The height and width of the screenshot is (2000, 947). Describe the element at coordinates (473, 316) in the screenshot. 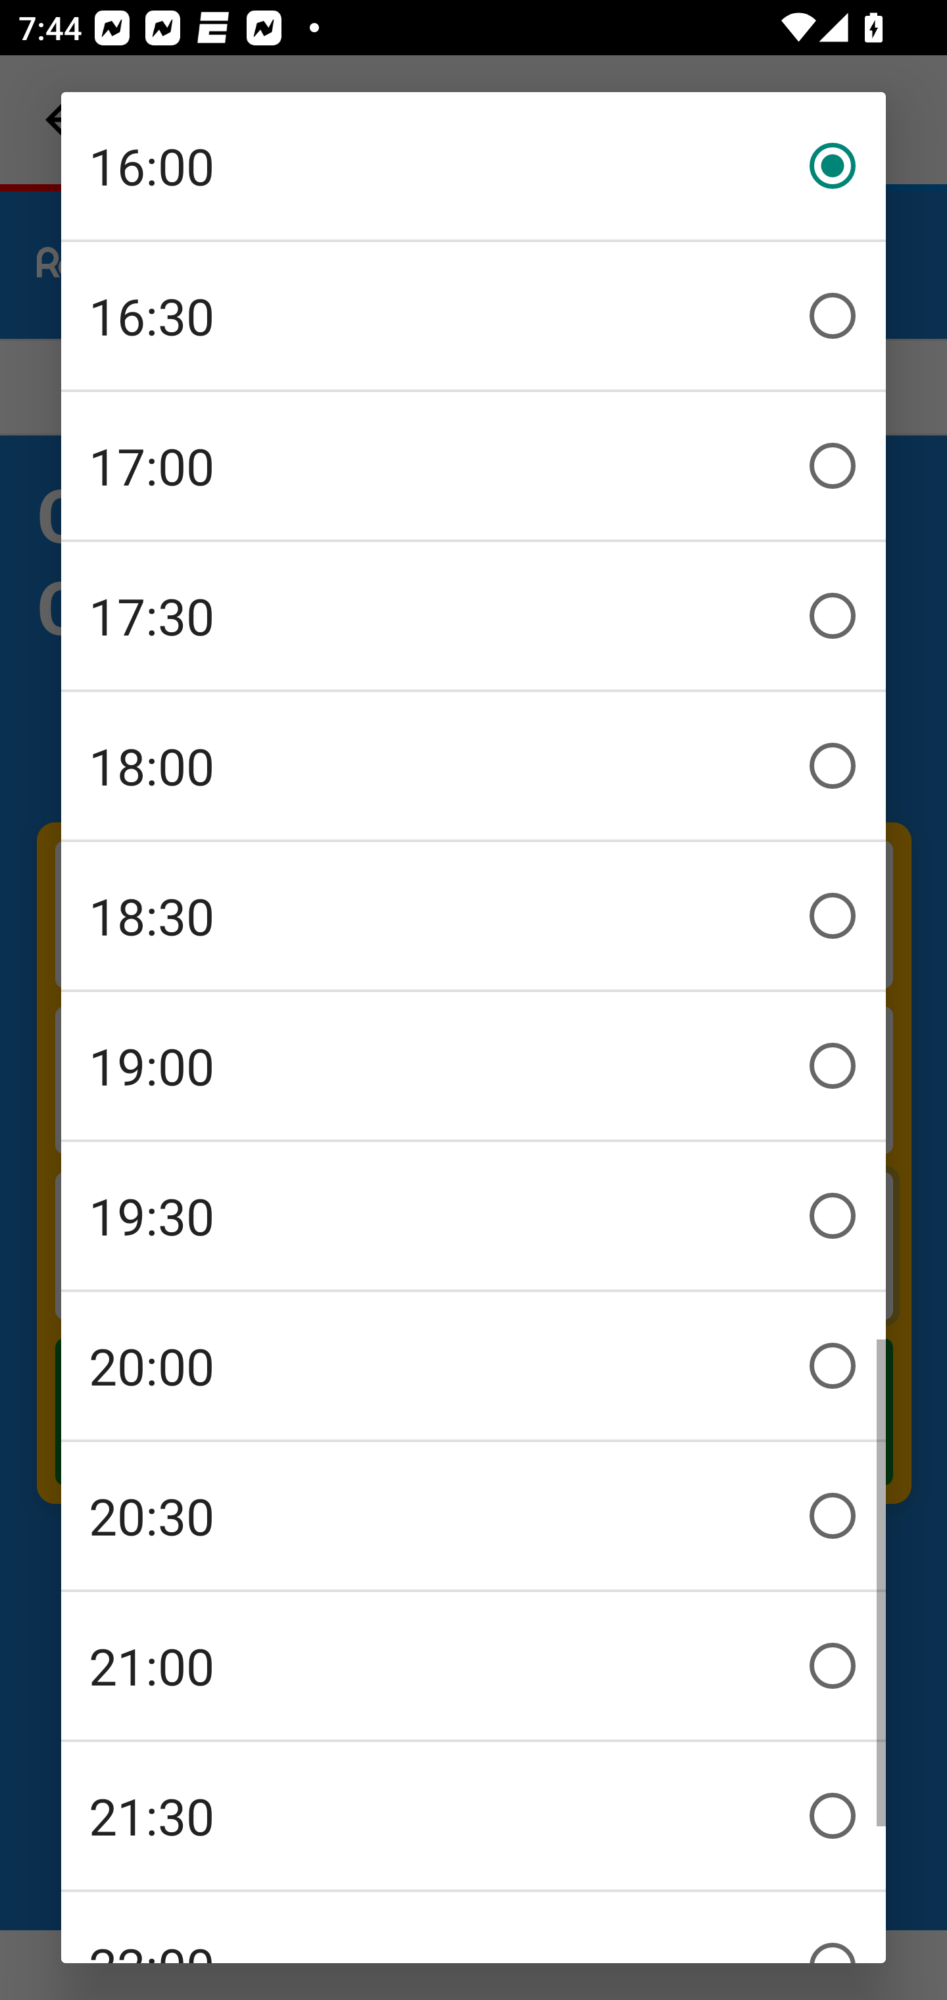

I see `16:30` at that location.